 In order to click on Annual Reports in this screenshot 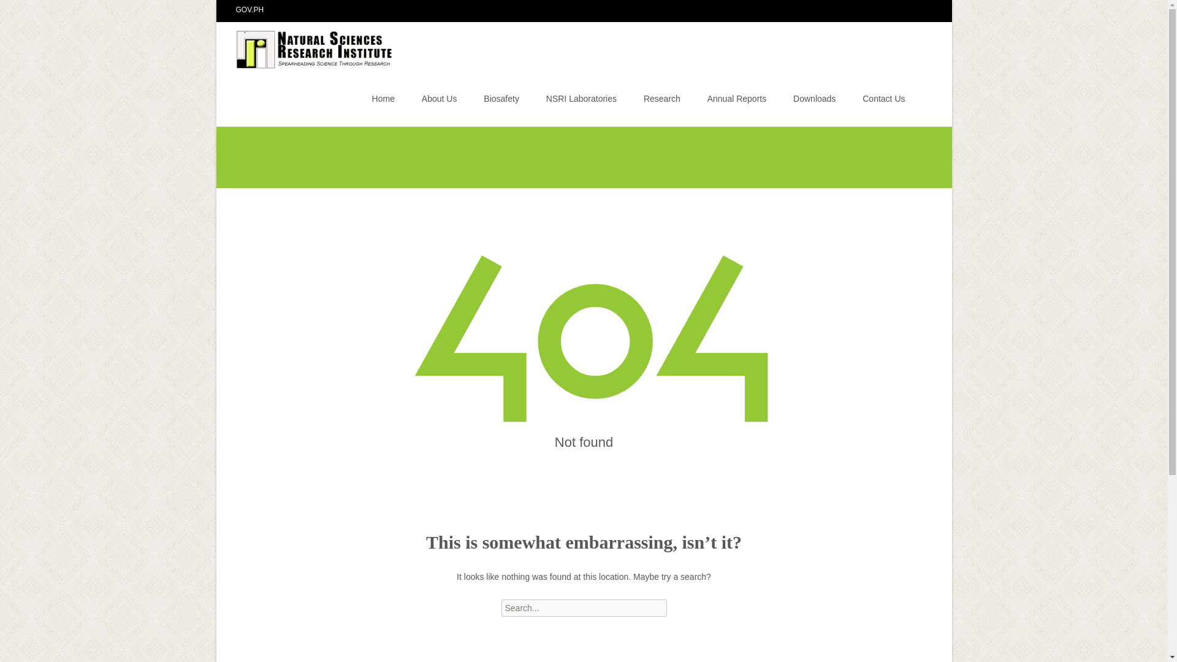, I will do `click(737, 98)`.